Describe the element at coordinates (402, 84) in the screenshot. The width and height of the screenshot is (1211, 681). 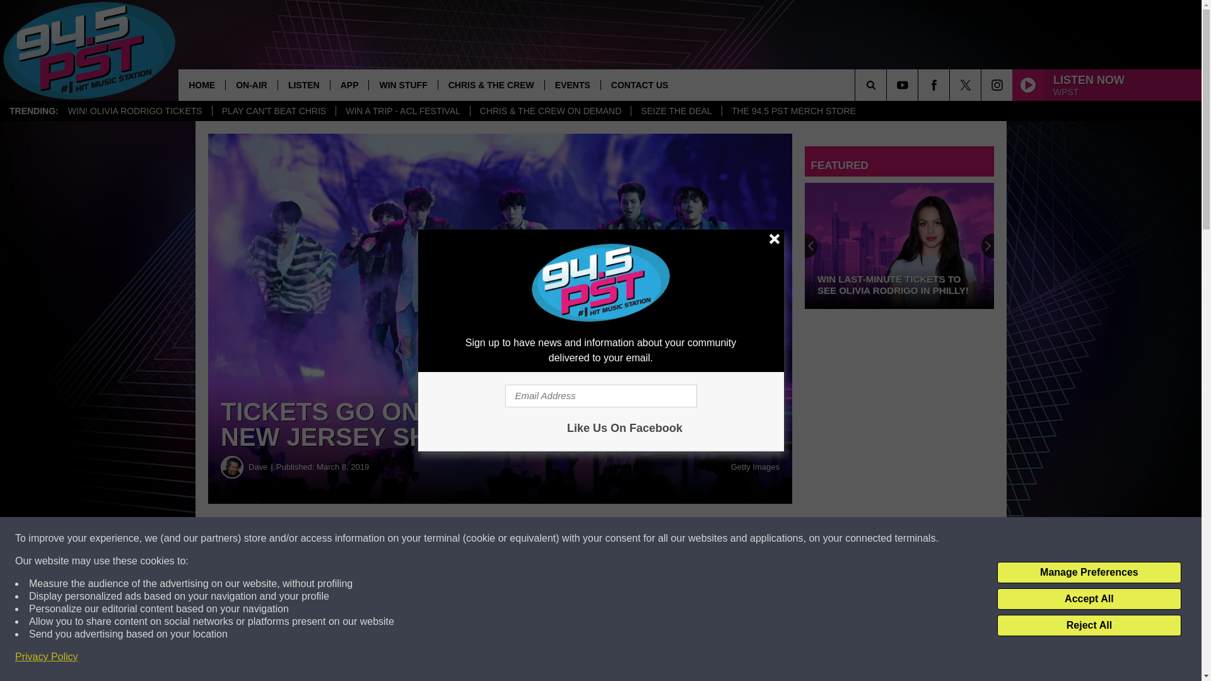
I see `WIN STUFF` at that location.